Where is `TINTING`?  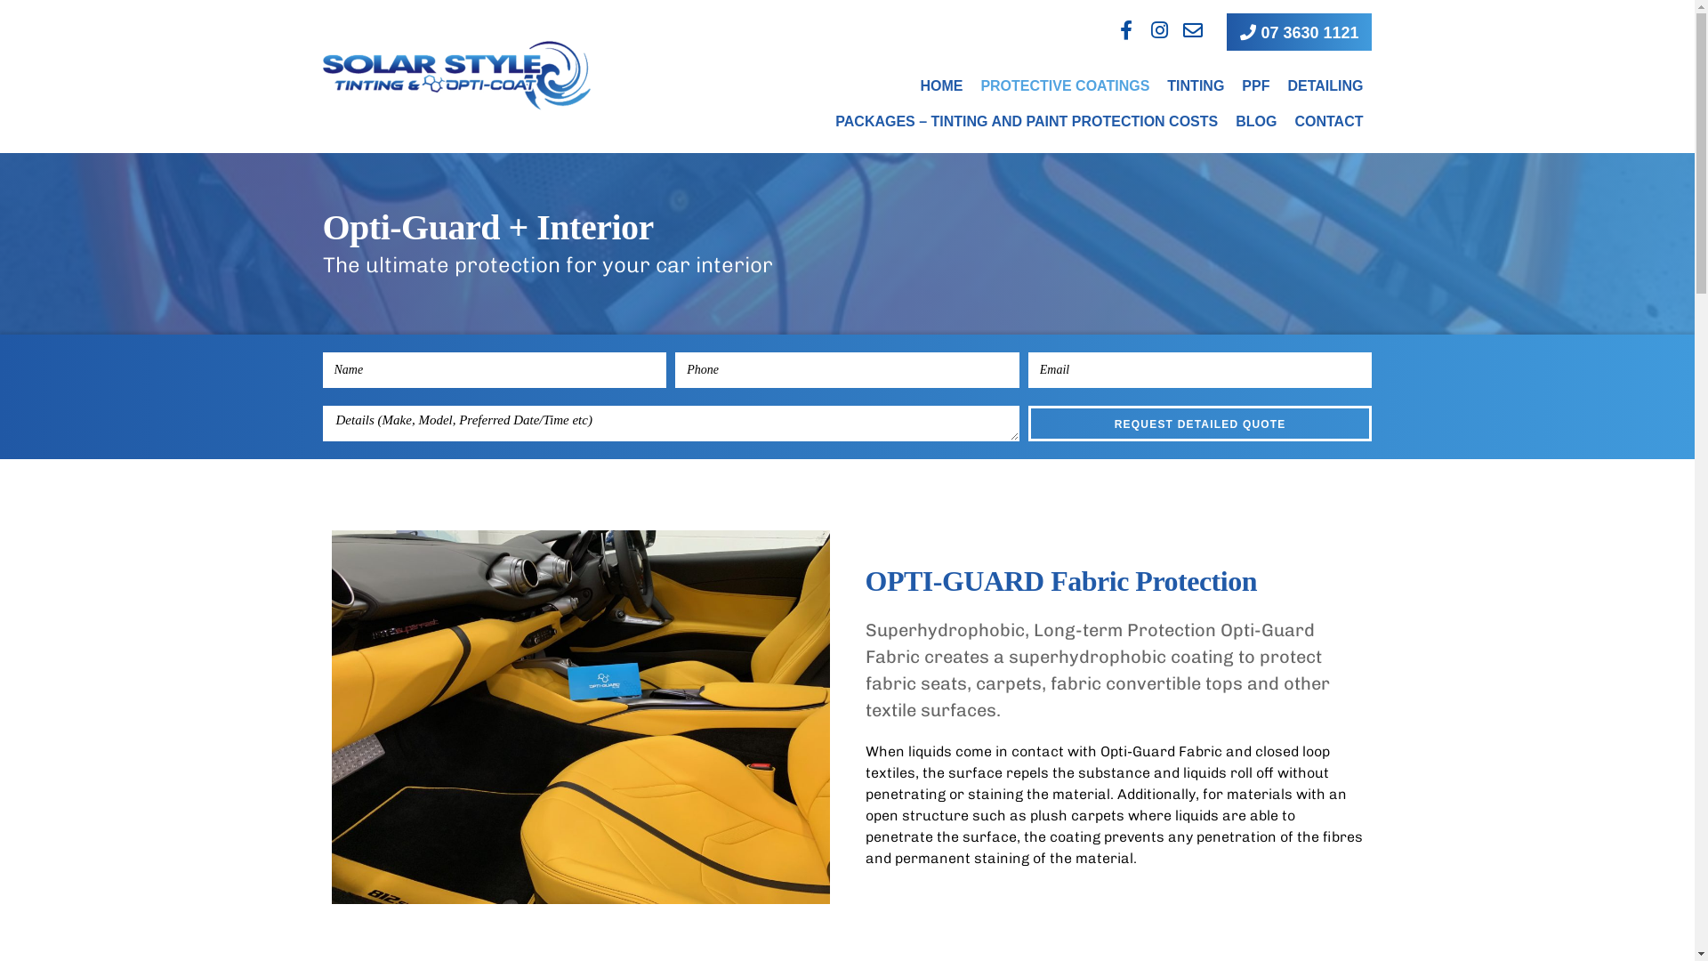
TINTING is located at coordinates (1196, 86).